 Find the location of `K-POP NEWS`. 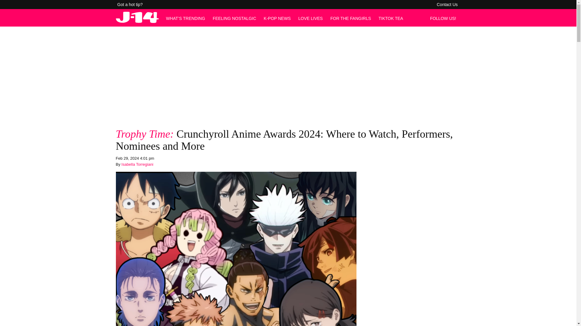

K-POP NEWS is located at coordinates (277, 18).